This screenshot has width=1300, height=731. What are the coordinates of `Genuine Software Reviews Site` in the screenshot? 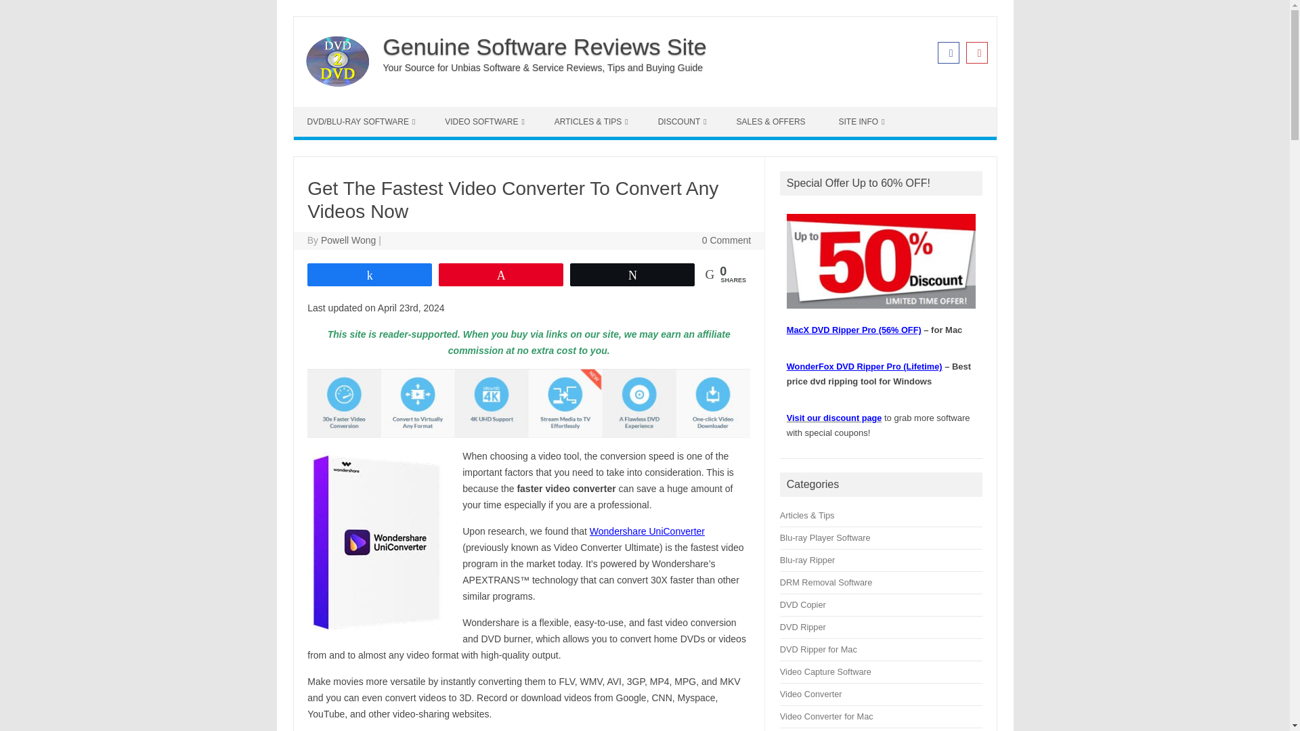 It's located at (337, 83).